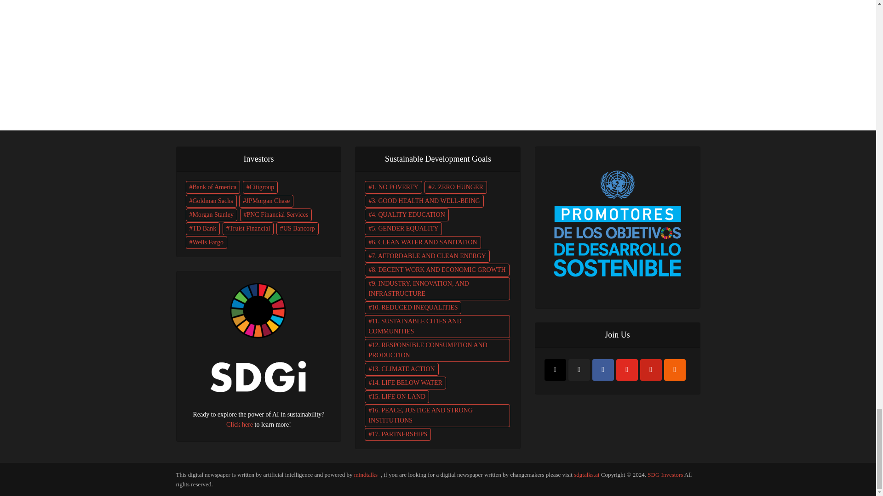  What do you see at coordinates (617, 221) in the screenshot?
I see `Go to SDG Compass` at bounding box center [617, 221].